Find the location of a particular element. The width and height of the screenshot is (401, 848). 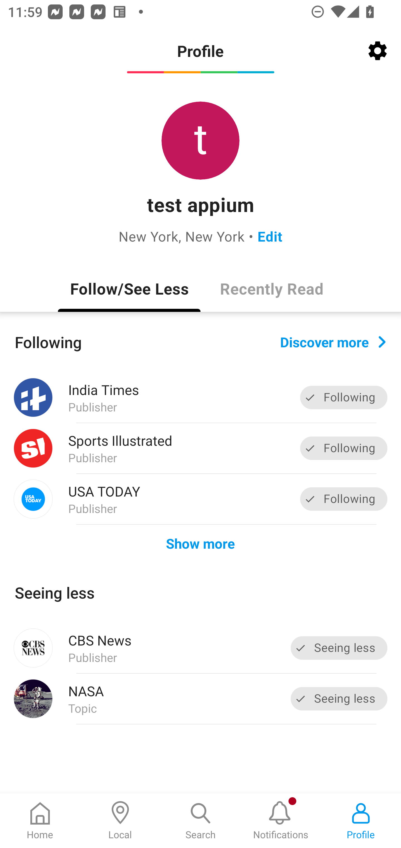

Notifications, New notification Notifications is located at coordinates (281, 821).